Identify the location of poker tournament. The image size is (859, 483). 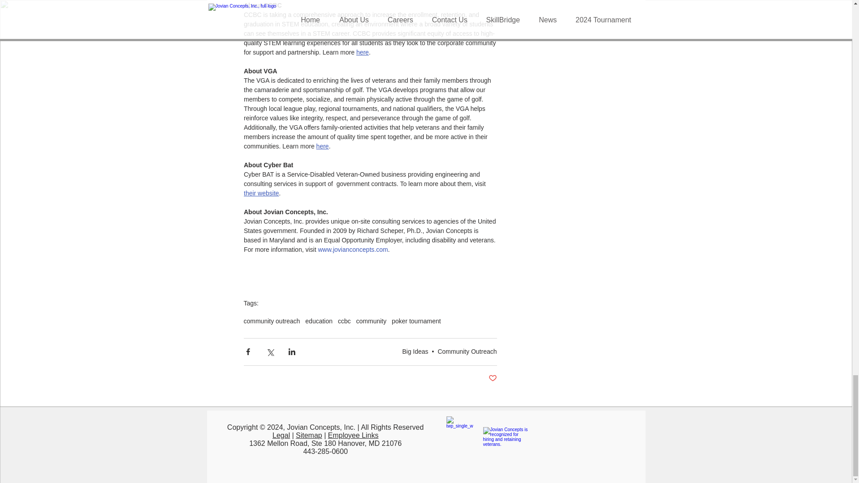
(416, 321).